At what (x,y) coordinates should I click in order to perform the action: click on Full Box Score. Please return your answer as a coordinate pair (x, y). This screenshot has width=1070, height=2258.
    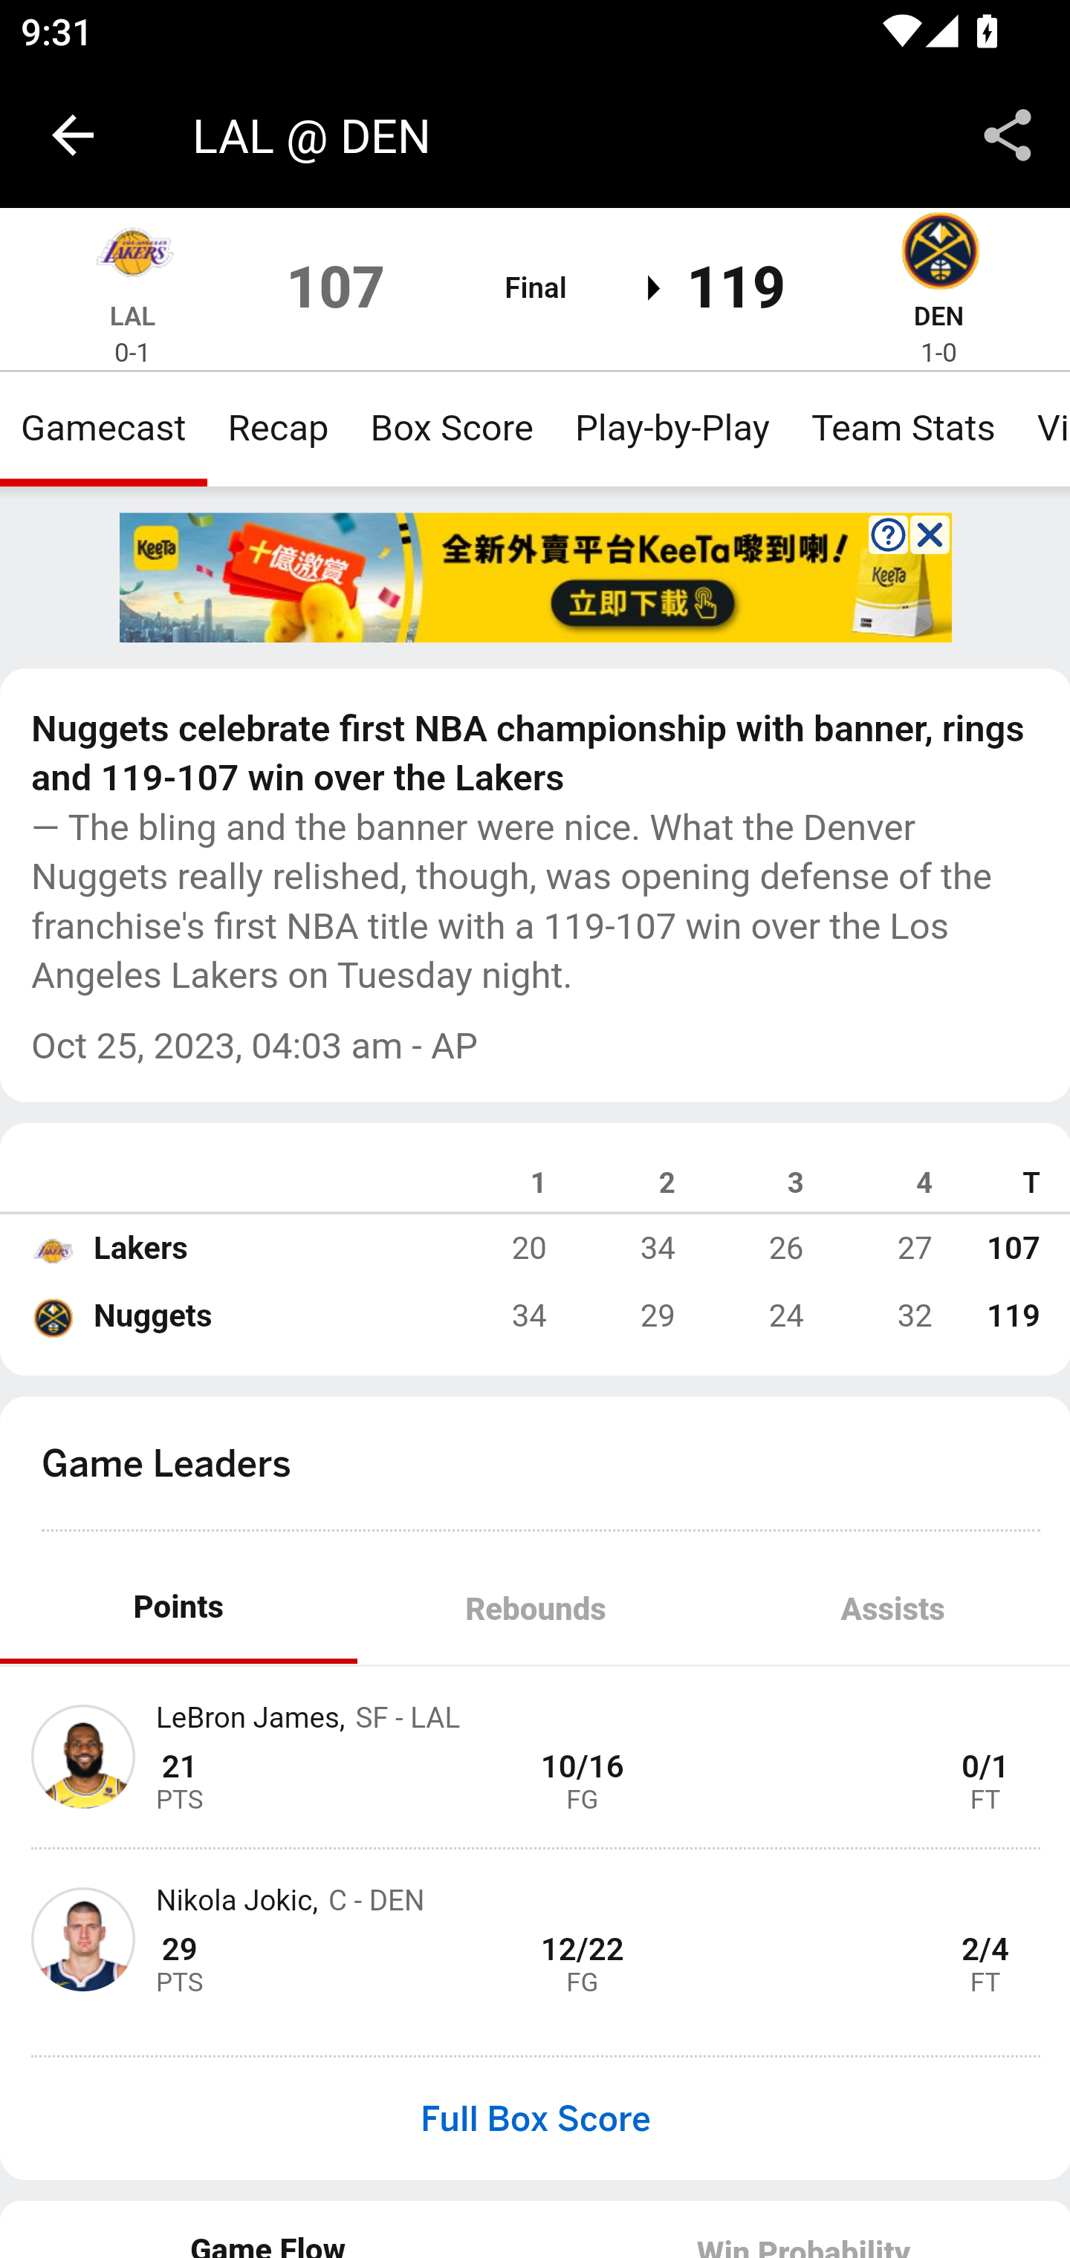
    Looking at the image, I should click on (535, 2118).